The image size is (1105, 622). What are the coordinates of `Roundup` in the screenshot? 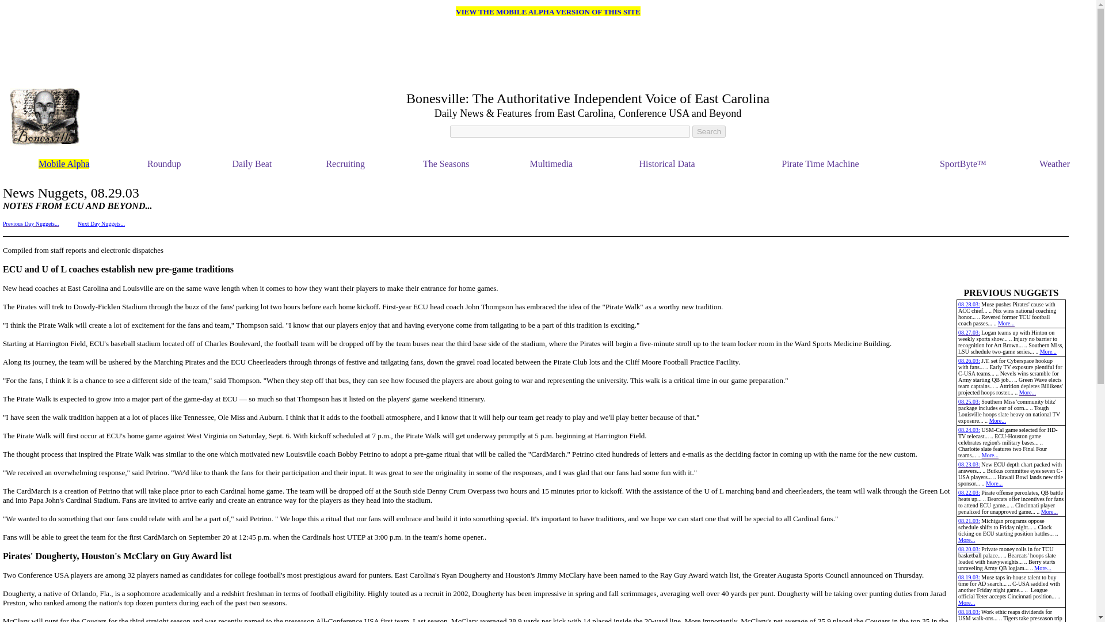 It's located at (163, 164).